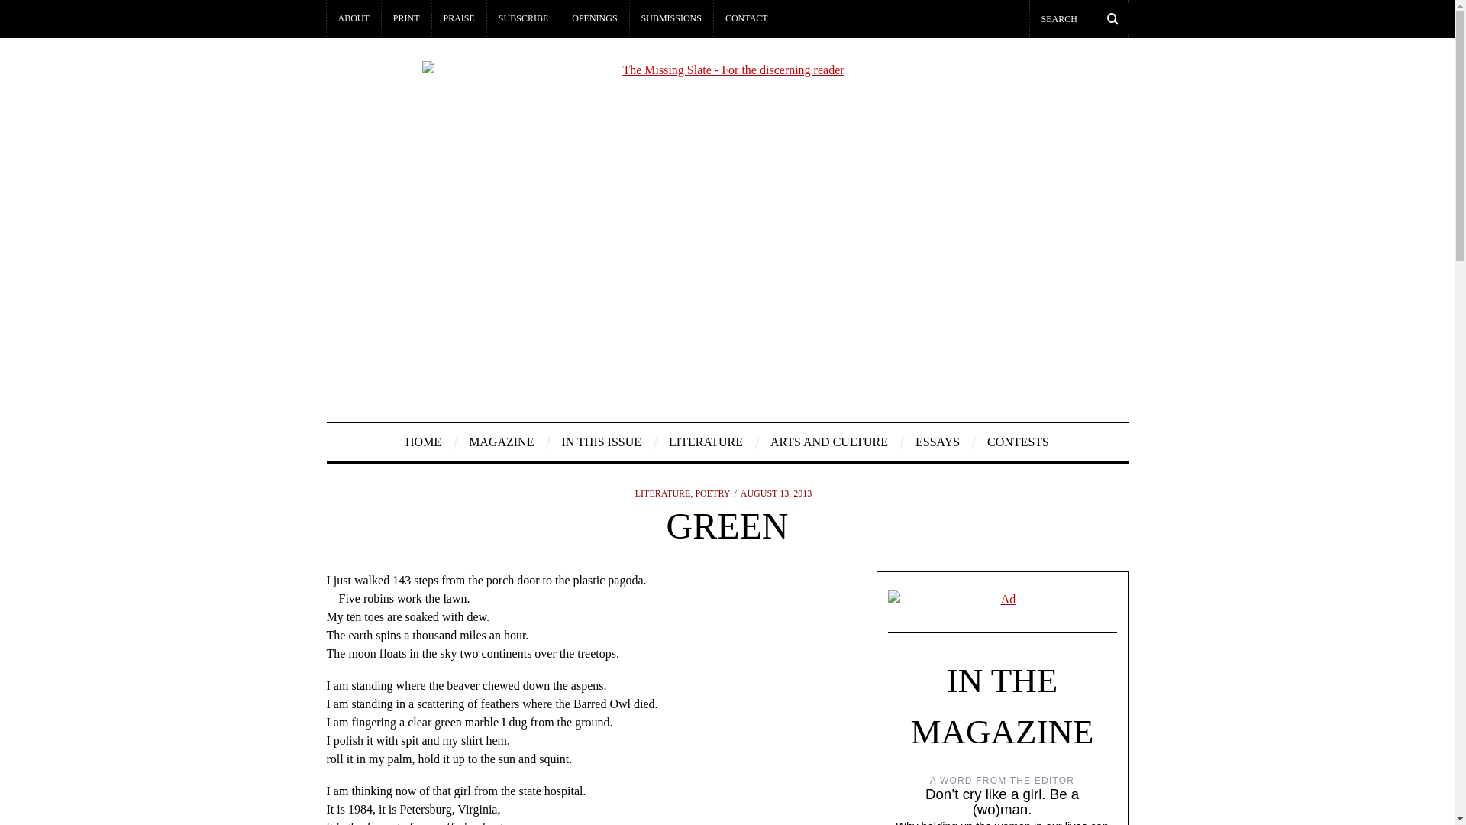 This screenshot has width=1466, height=825. What do you see at coordinates (747, 18) in the screenshot?
I see `CONTACT` at bounding box center [747, 18].